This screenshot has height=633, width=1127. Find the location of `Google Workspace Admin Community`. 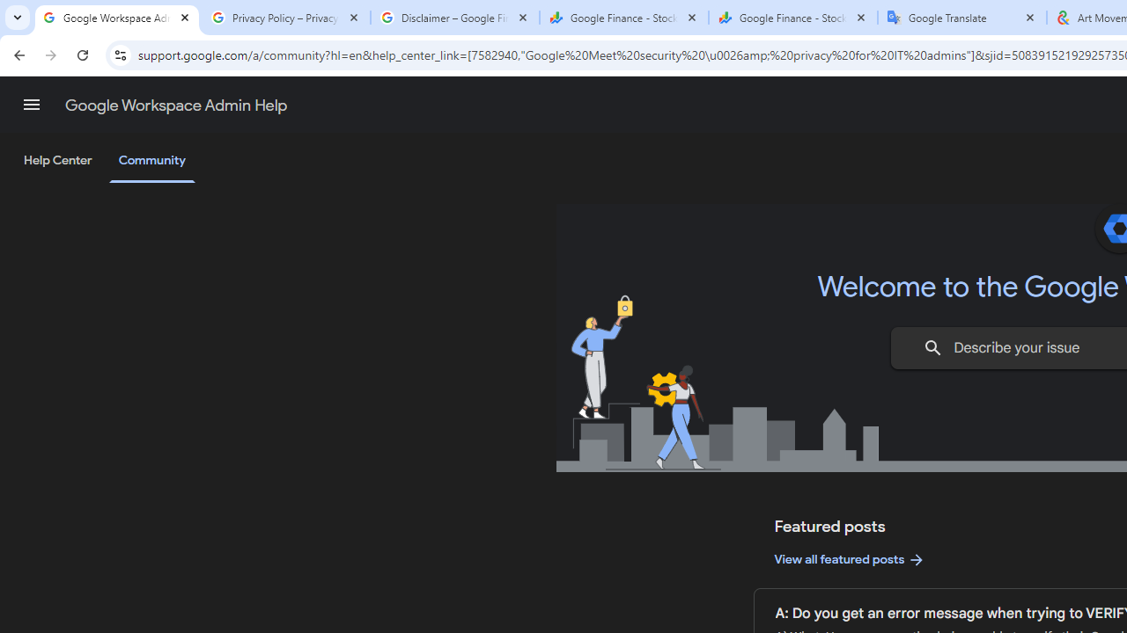

Google Workspace Admin Community is located at coordinates (117, 18).